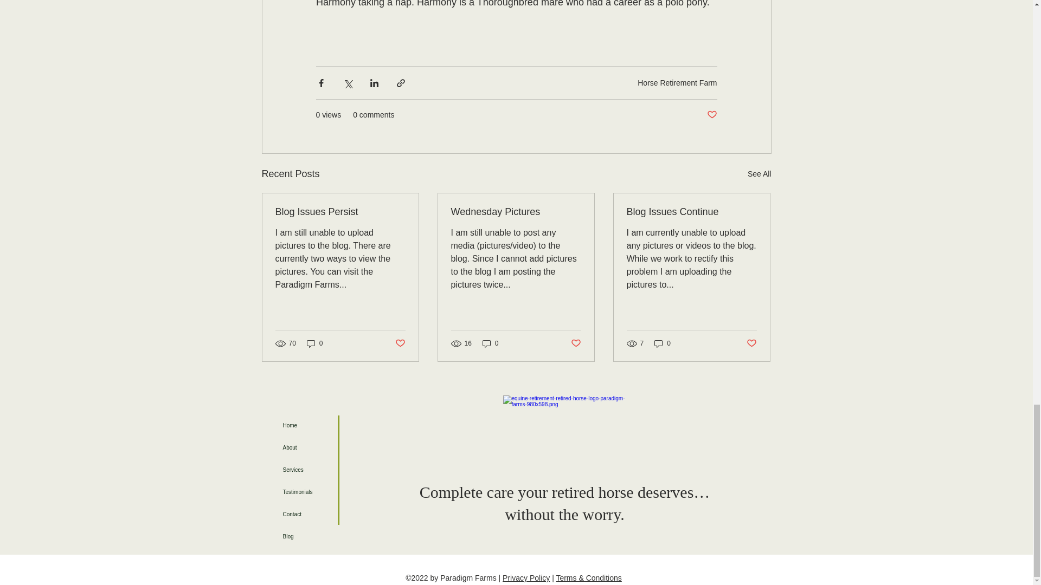  What do you see at coordinates (759, 173) in the screenshot?
I see `See All` at bounding box center [759, 173].